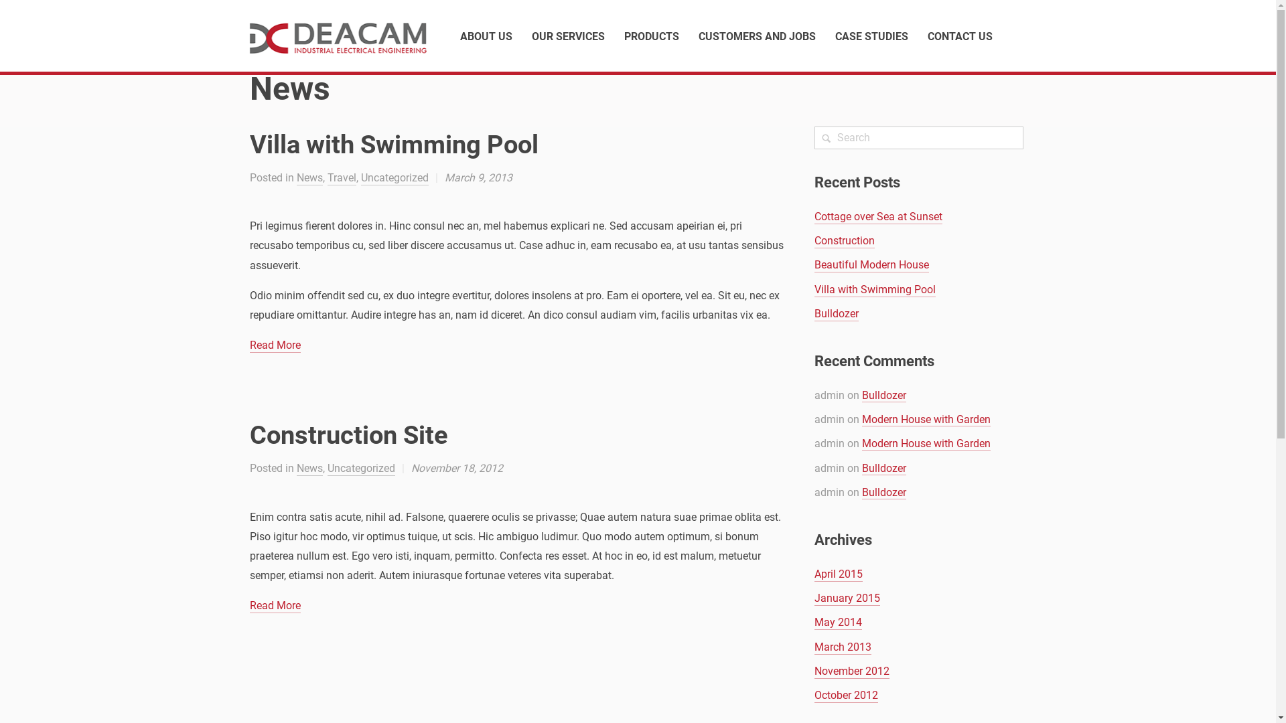 The height and width of the screenshot is (723, 1286). I want to click on Bulldozer, so click(884, 493).